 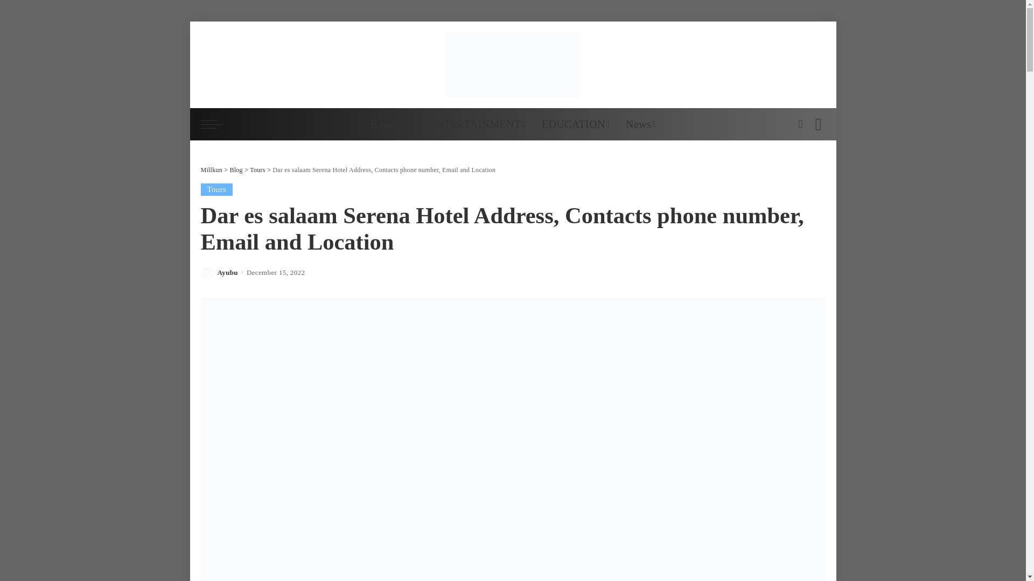 What do you see at coordinates (783, 65) in the screenshot?
I see `Twitter` at bounding box center [783, 65].